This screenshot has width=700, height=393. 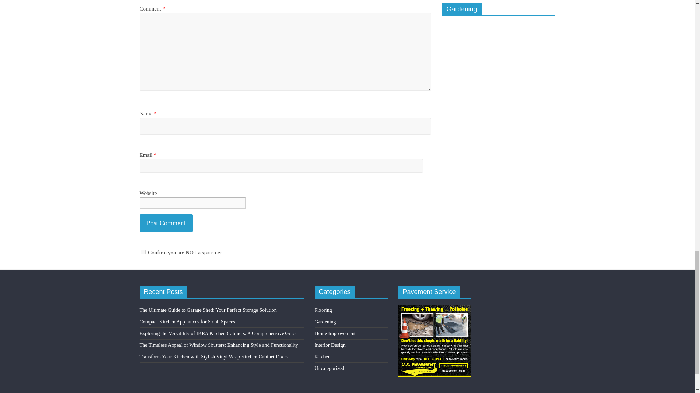 I want to click on on, so click(x=143, y=252).